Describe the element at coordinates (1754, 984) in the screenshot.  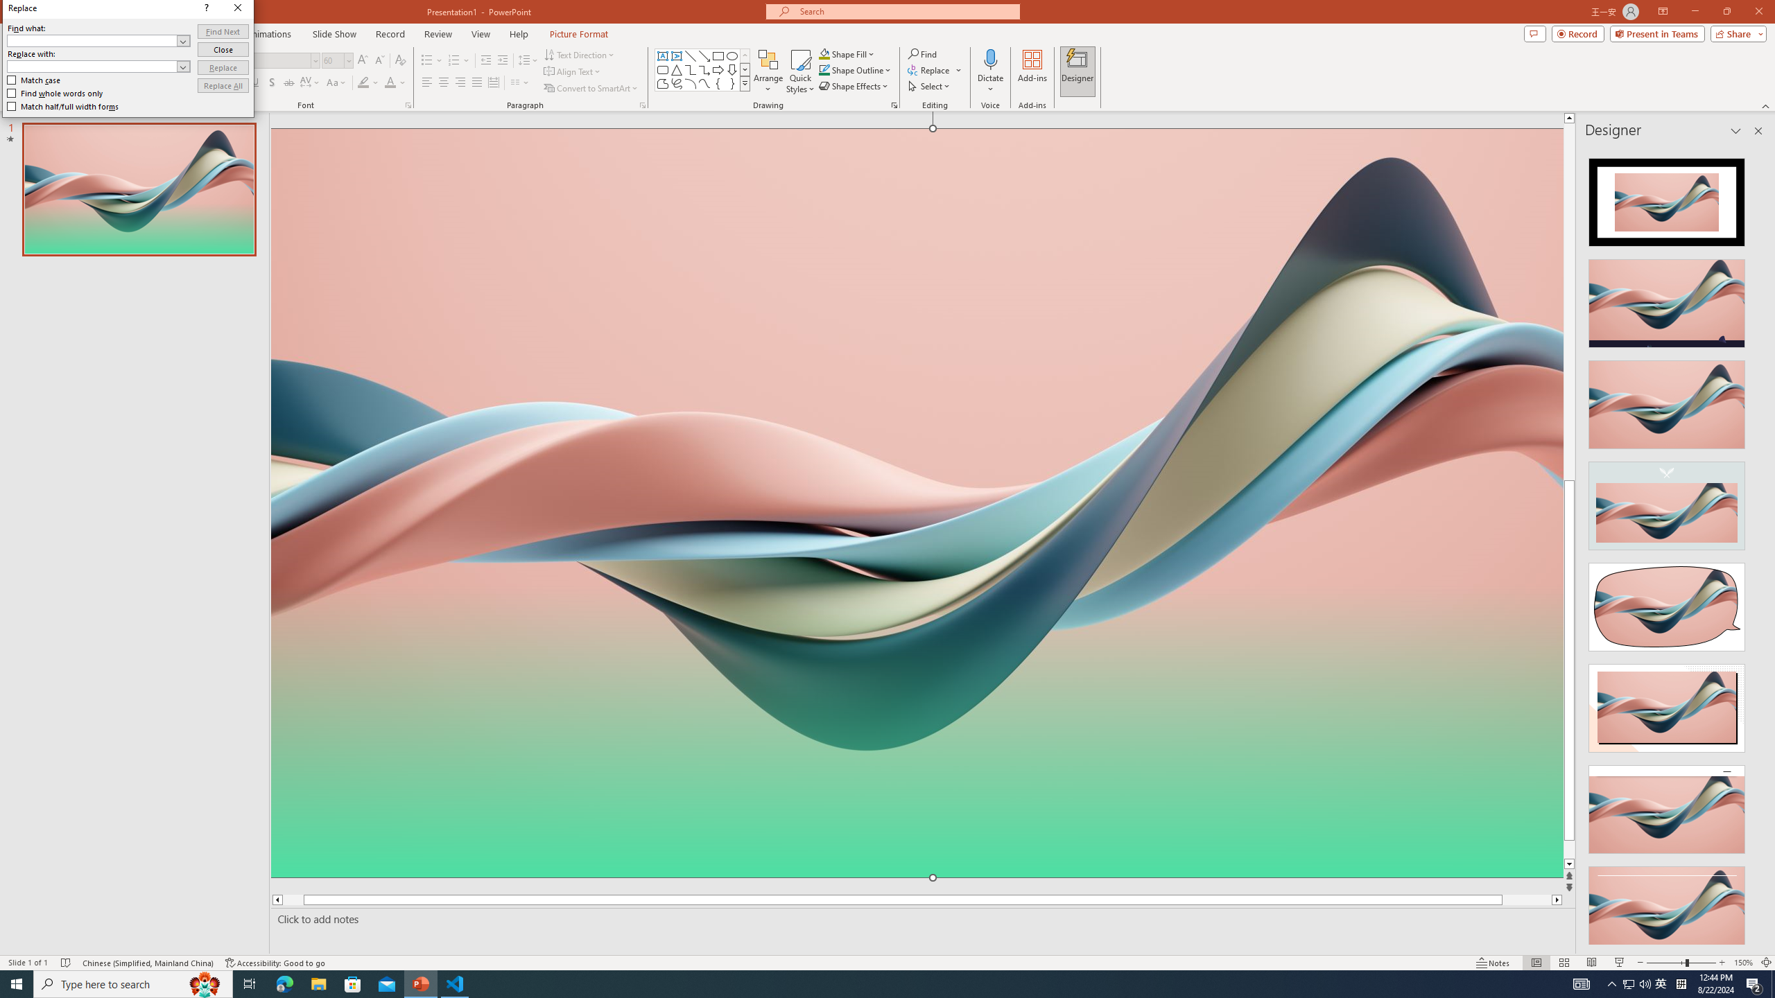
I see `Action Center, 2 new notifications` at that location.